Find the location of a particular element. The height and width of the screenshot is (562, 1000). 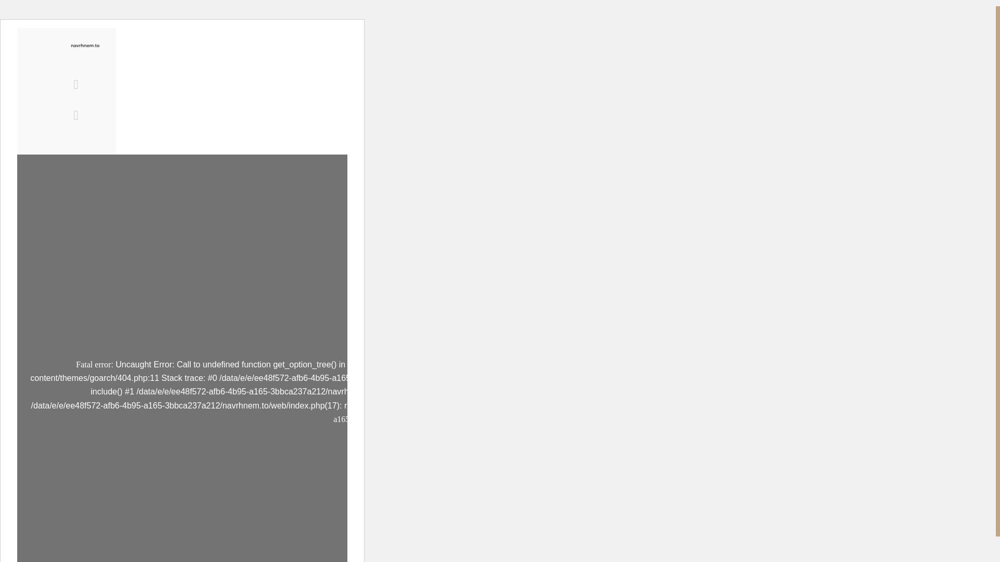

NESIA is located at coordinates (234, 79).